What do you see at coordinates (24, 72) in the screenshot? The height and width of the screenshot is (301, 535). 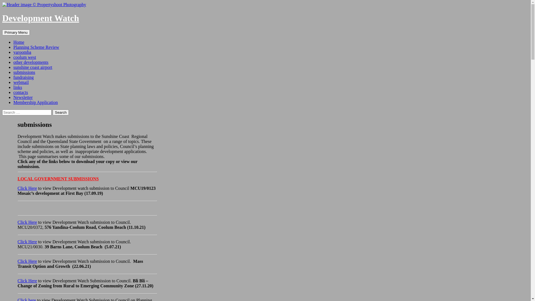 I see `submissions` at bounding box center [24, 72].